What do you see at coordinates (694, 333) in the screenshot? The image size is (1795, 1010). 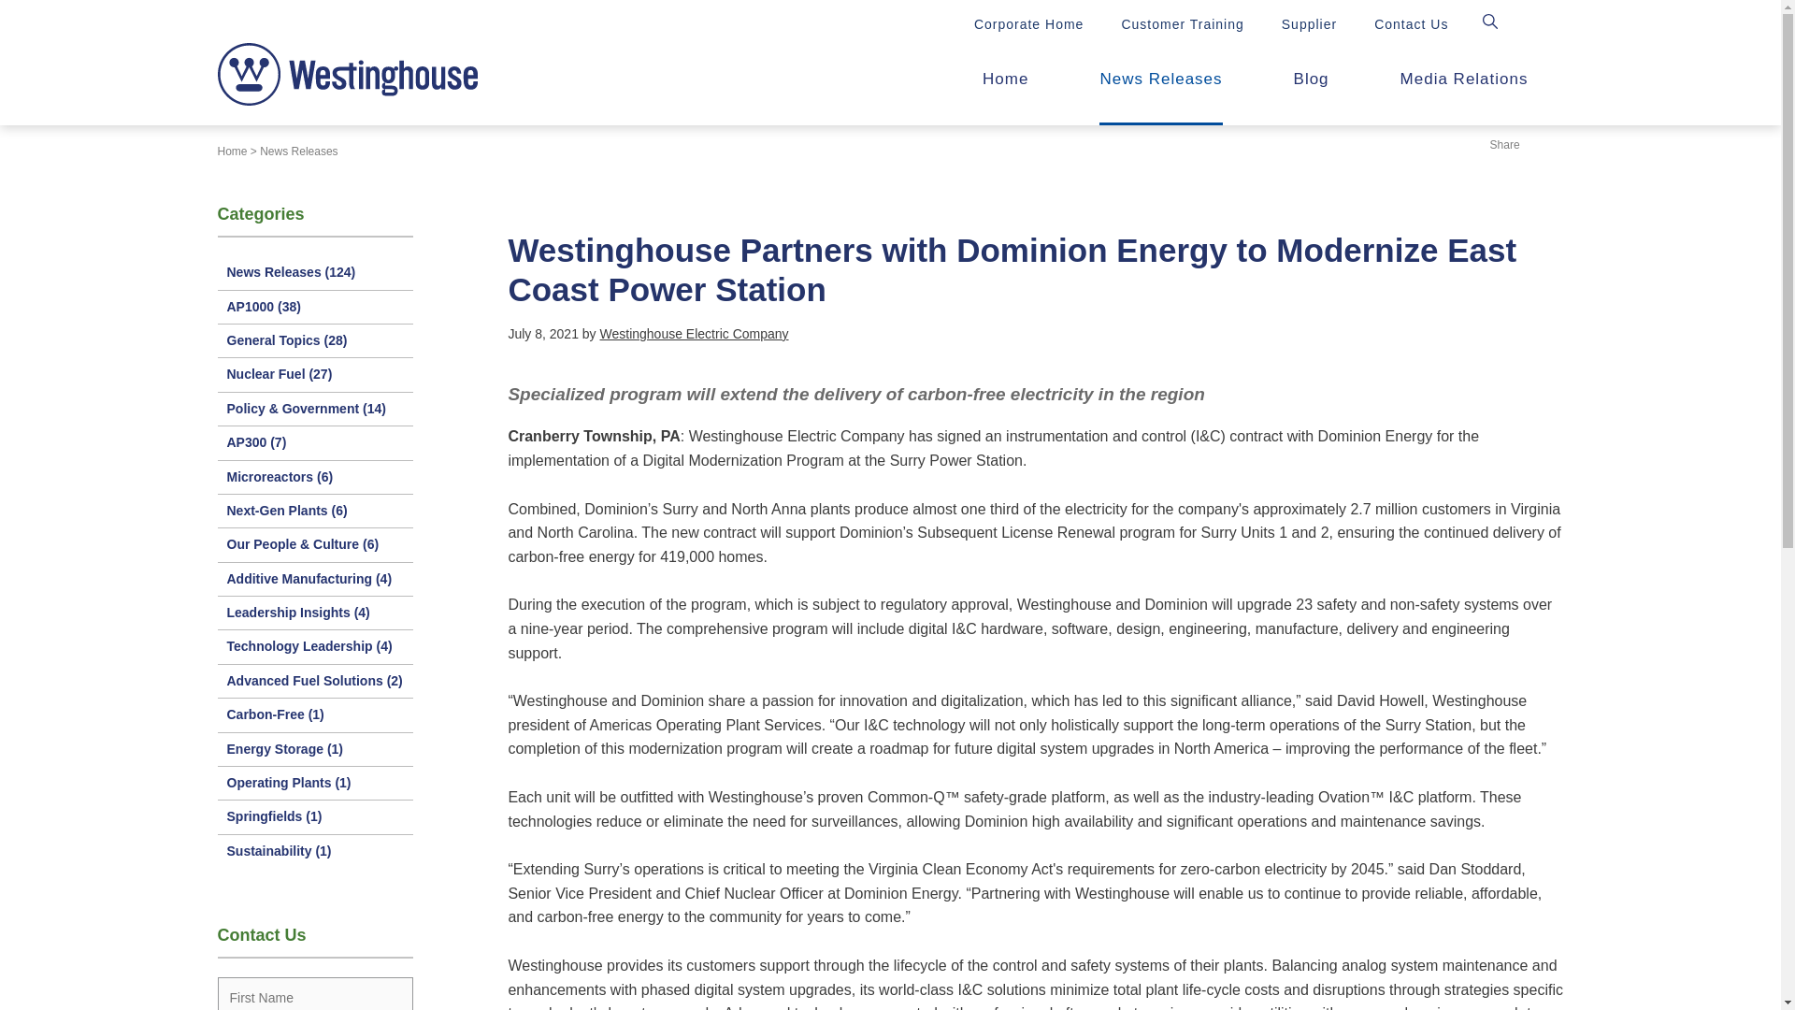 I see `Westinghouse Electric Company` at bounding box center [694, 333].